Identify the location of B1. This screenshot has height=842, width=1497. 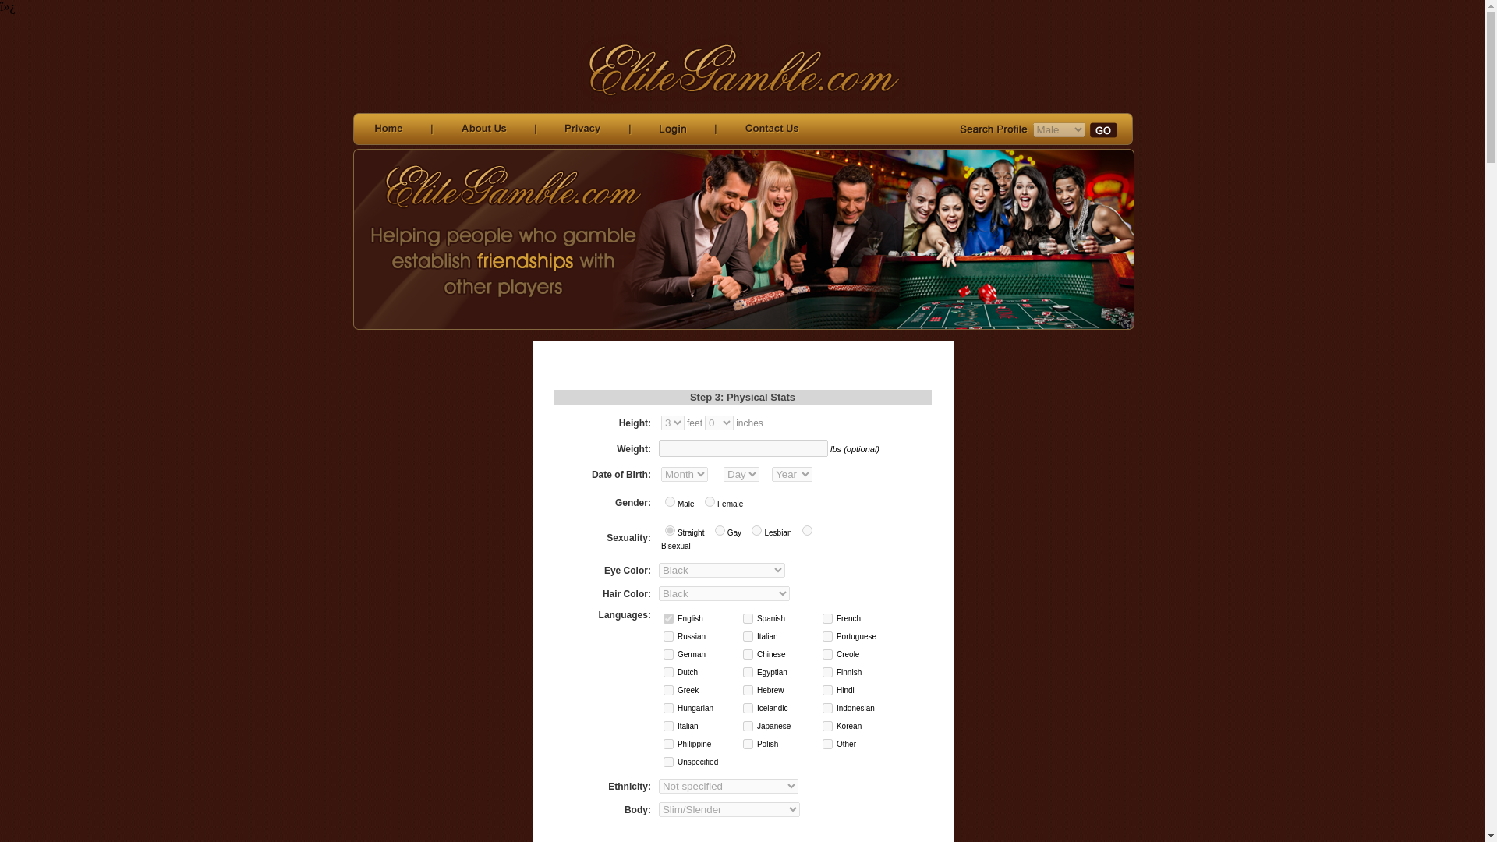
(747, 653).